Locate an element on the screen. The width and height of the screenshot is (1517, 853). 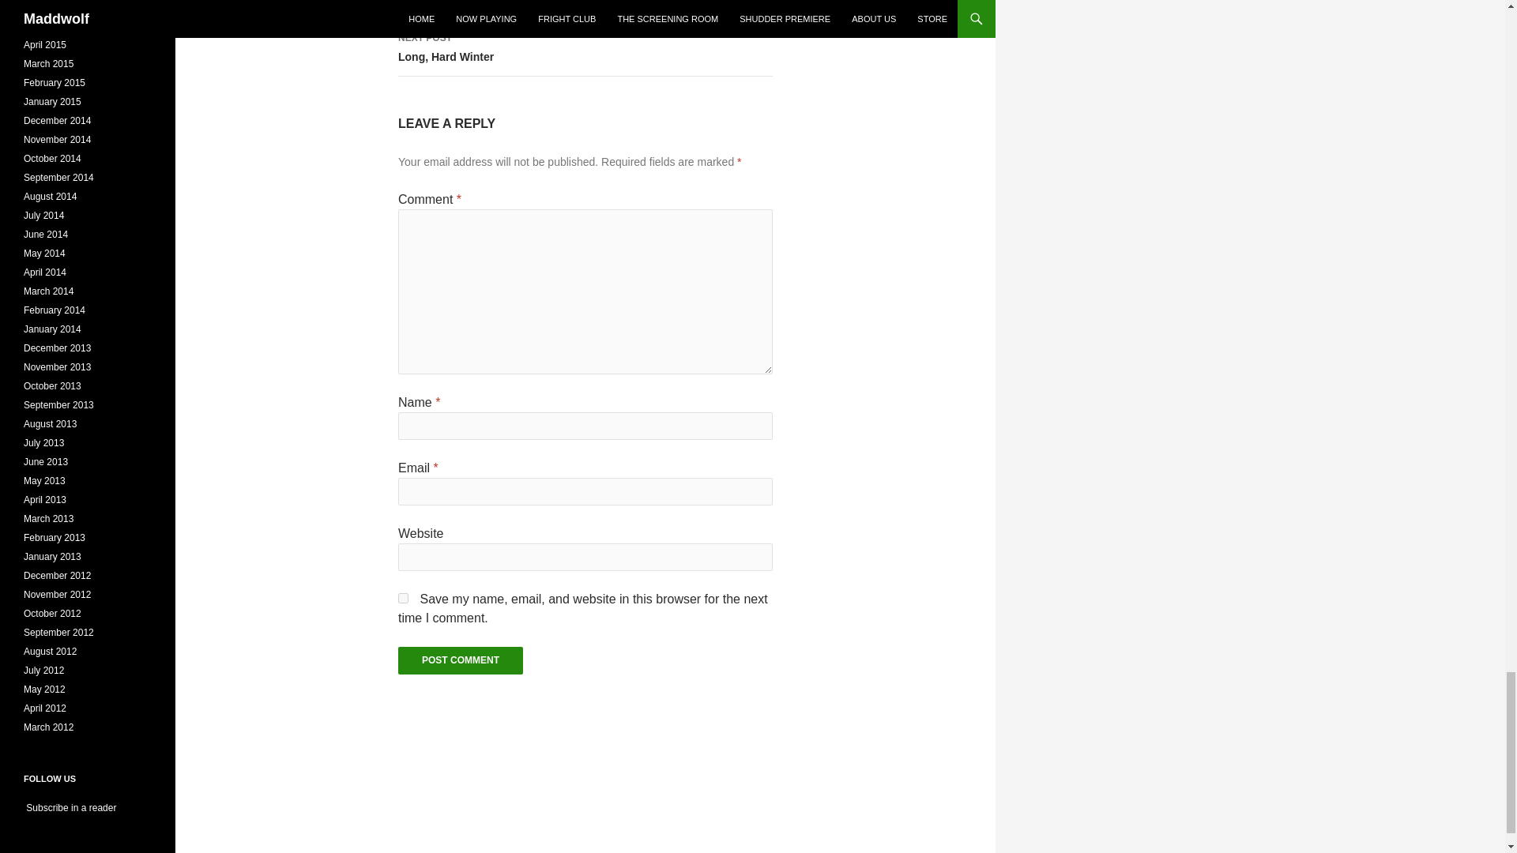
yes is located at coordinates (70, 808).